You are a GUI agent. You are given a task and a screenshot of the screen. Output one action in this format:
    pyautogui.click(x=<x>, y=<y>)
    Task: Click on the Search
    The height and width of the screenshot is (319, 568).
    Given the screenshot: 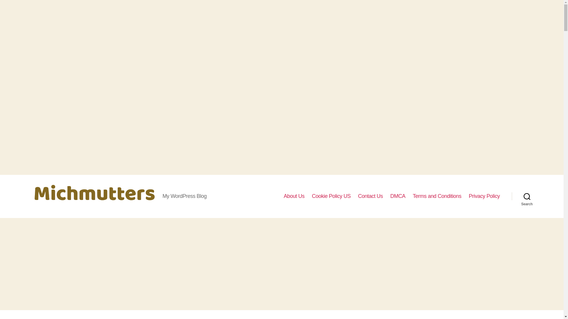 What is the action you would take?
    pyautogui.click(x=527, y=196)
    